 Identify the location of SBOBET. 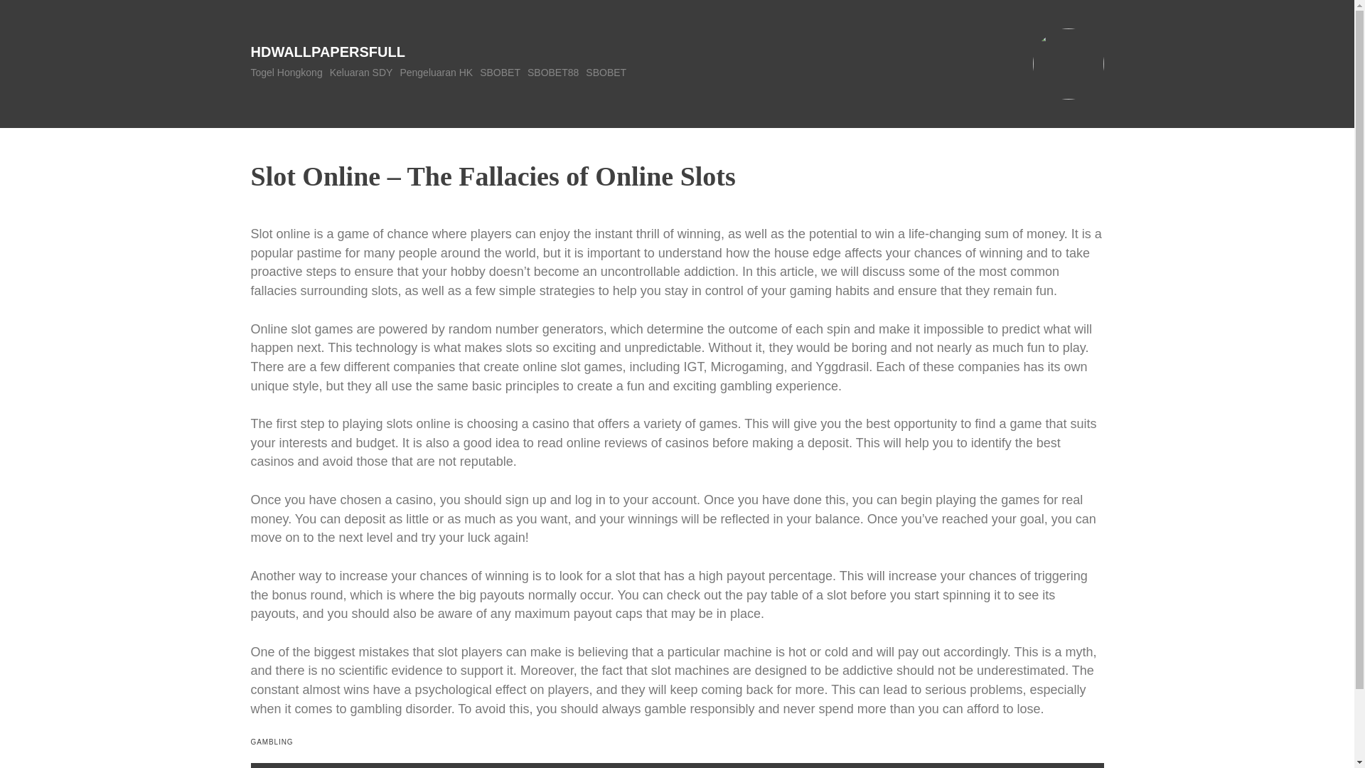
(500, 73).